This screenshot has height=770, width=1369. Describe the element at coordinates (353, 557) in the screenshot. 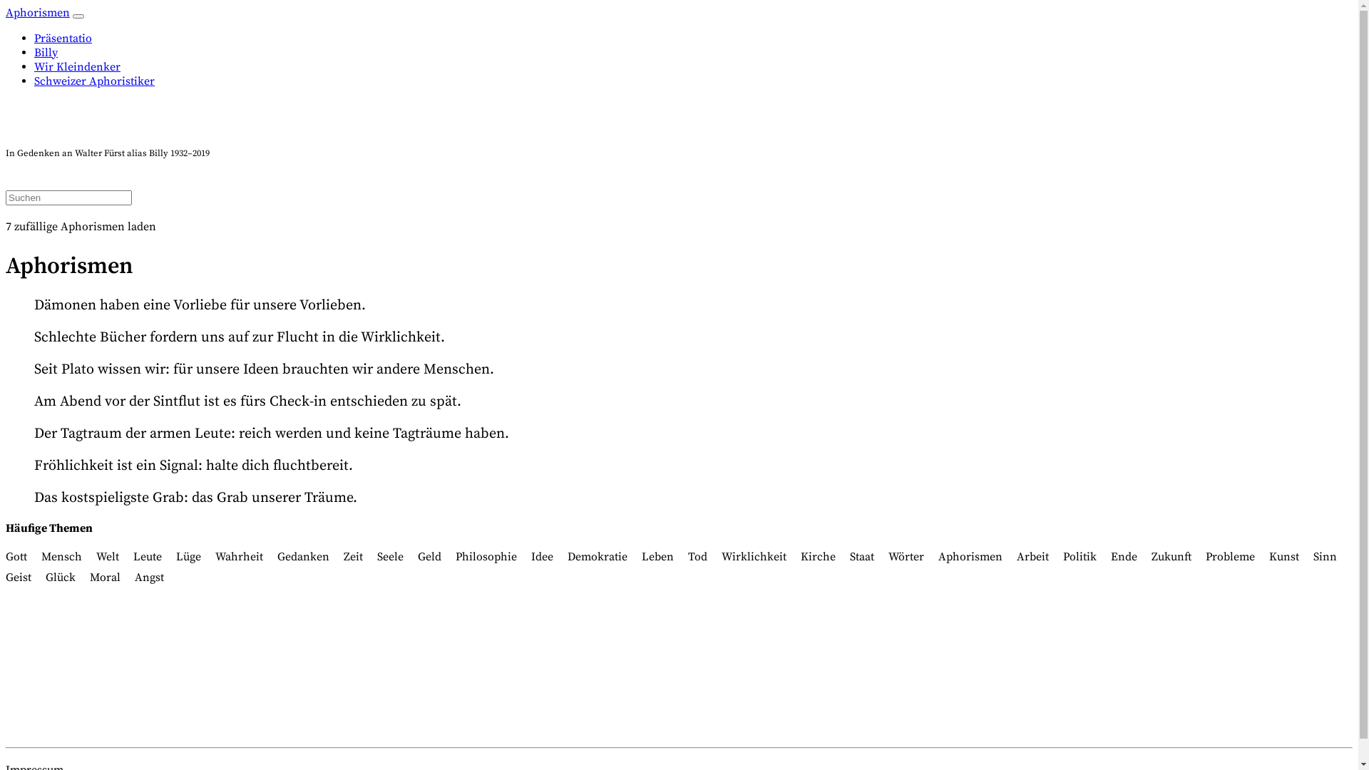

I see `Zeit` at that location.